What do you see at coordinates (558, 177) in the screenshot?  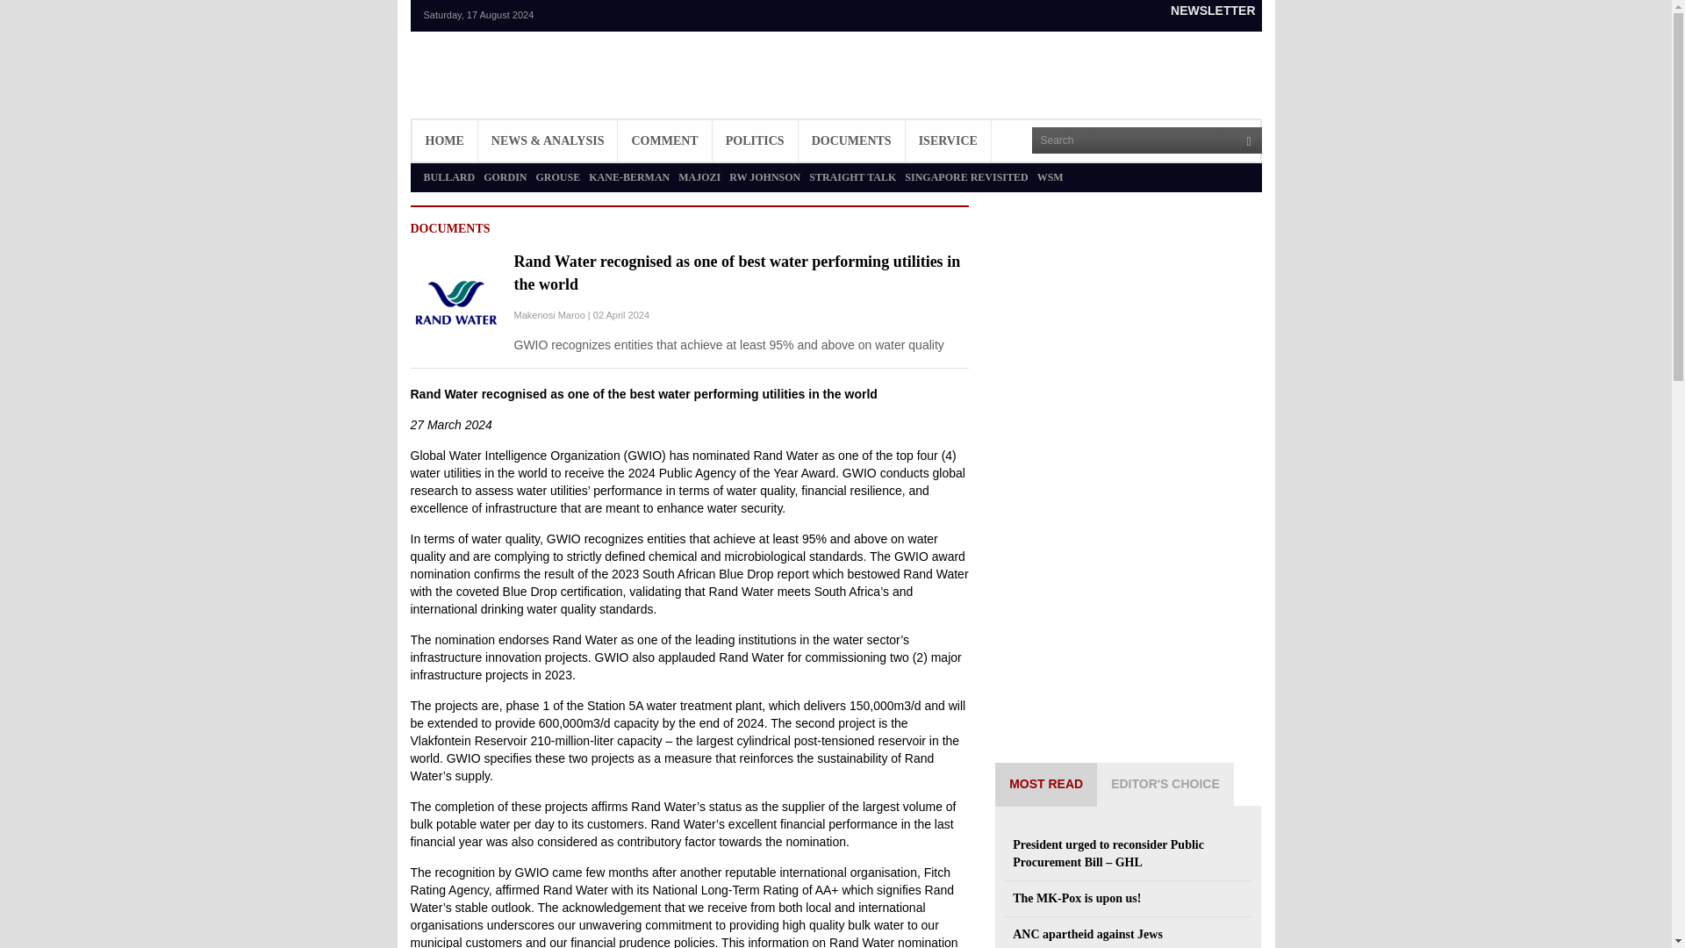 I see `GROUSE` at bounding box center [558, 177].